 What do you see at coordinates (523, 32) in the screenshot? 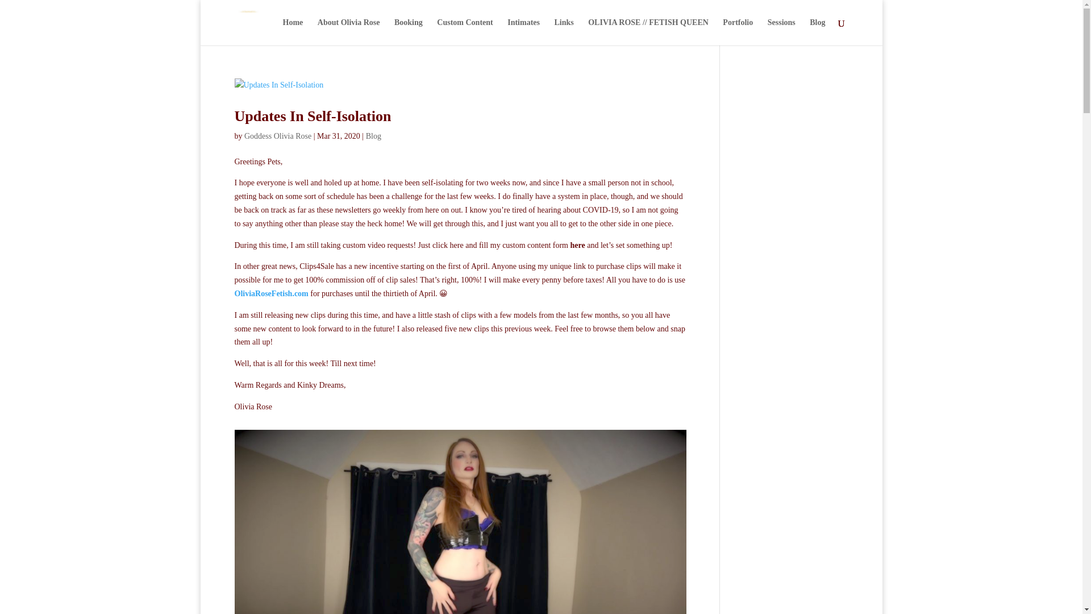
I see `Intimates` at bounding box center [523, 32].